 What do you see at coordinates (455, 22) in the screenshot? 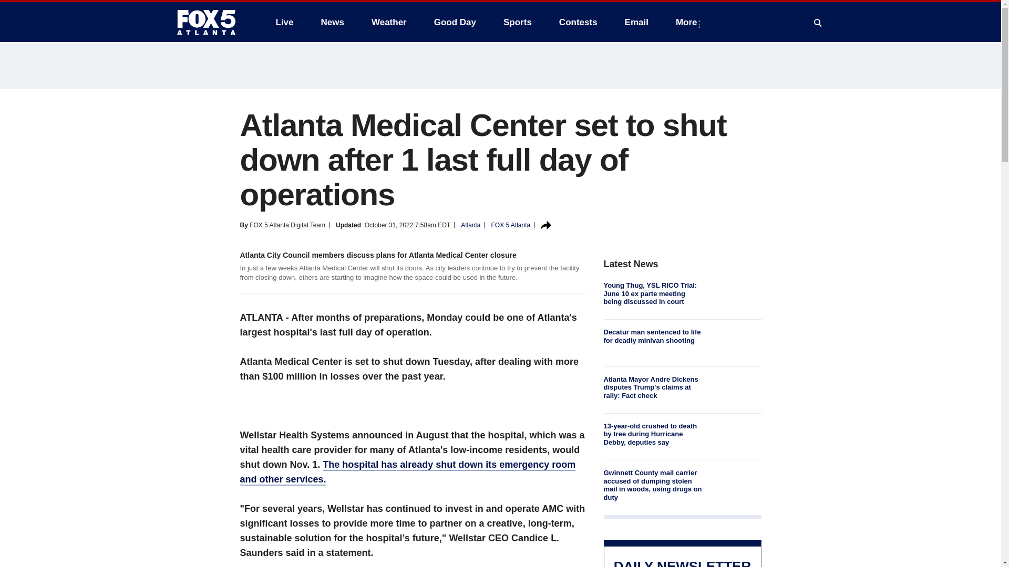
I see `Good Day` at bounding box center [455, 22].